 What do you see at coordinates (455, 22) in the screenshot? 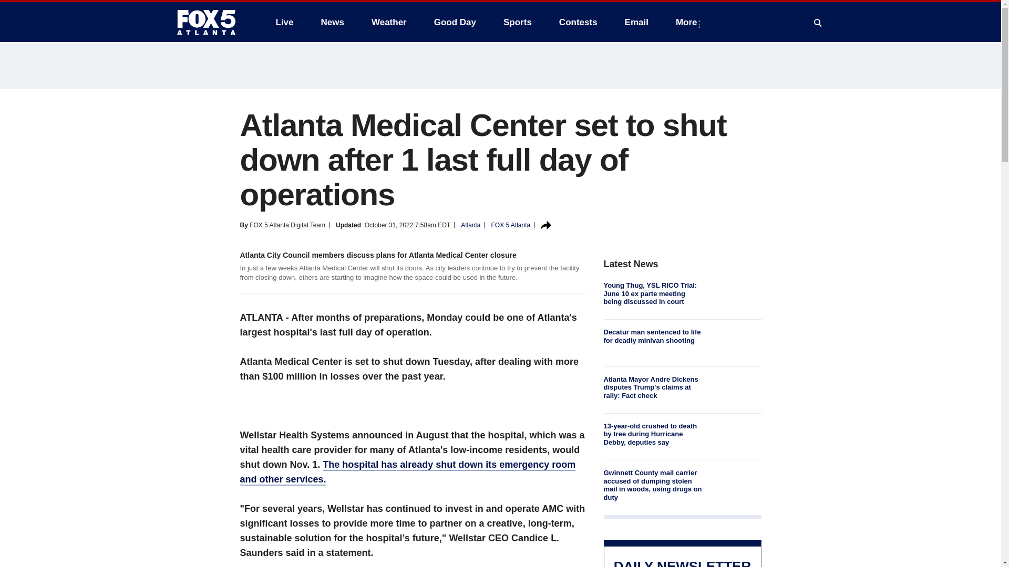
I see `Good Day` at bounding box center [455, 22].